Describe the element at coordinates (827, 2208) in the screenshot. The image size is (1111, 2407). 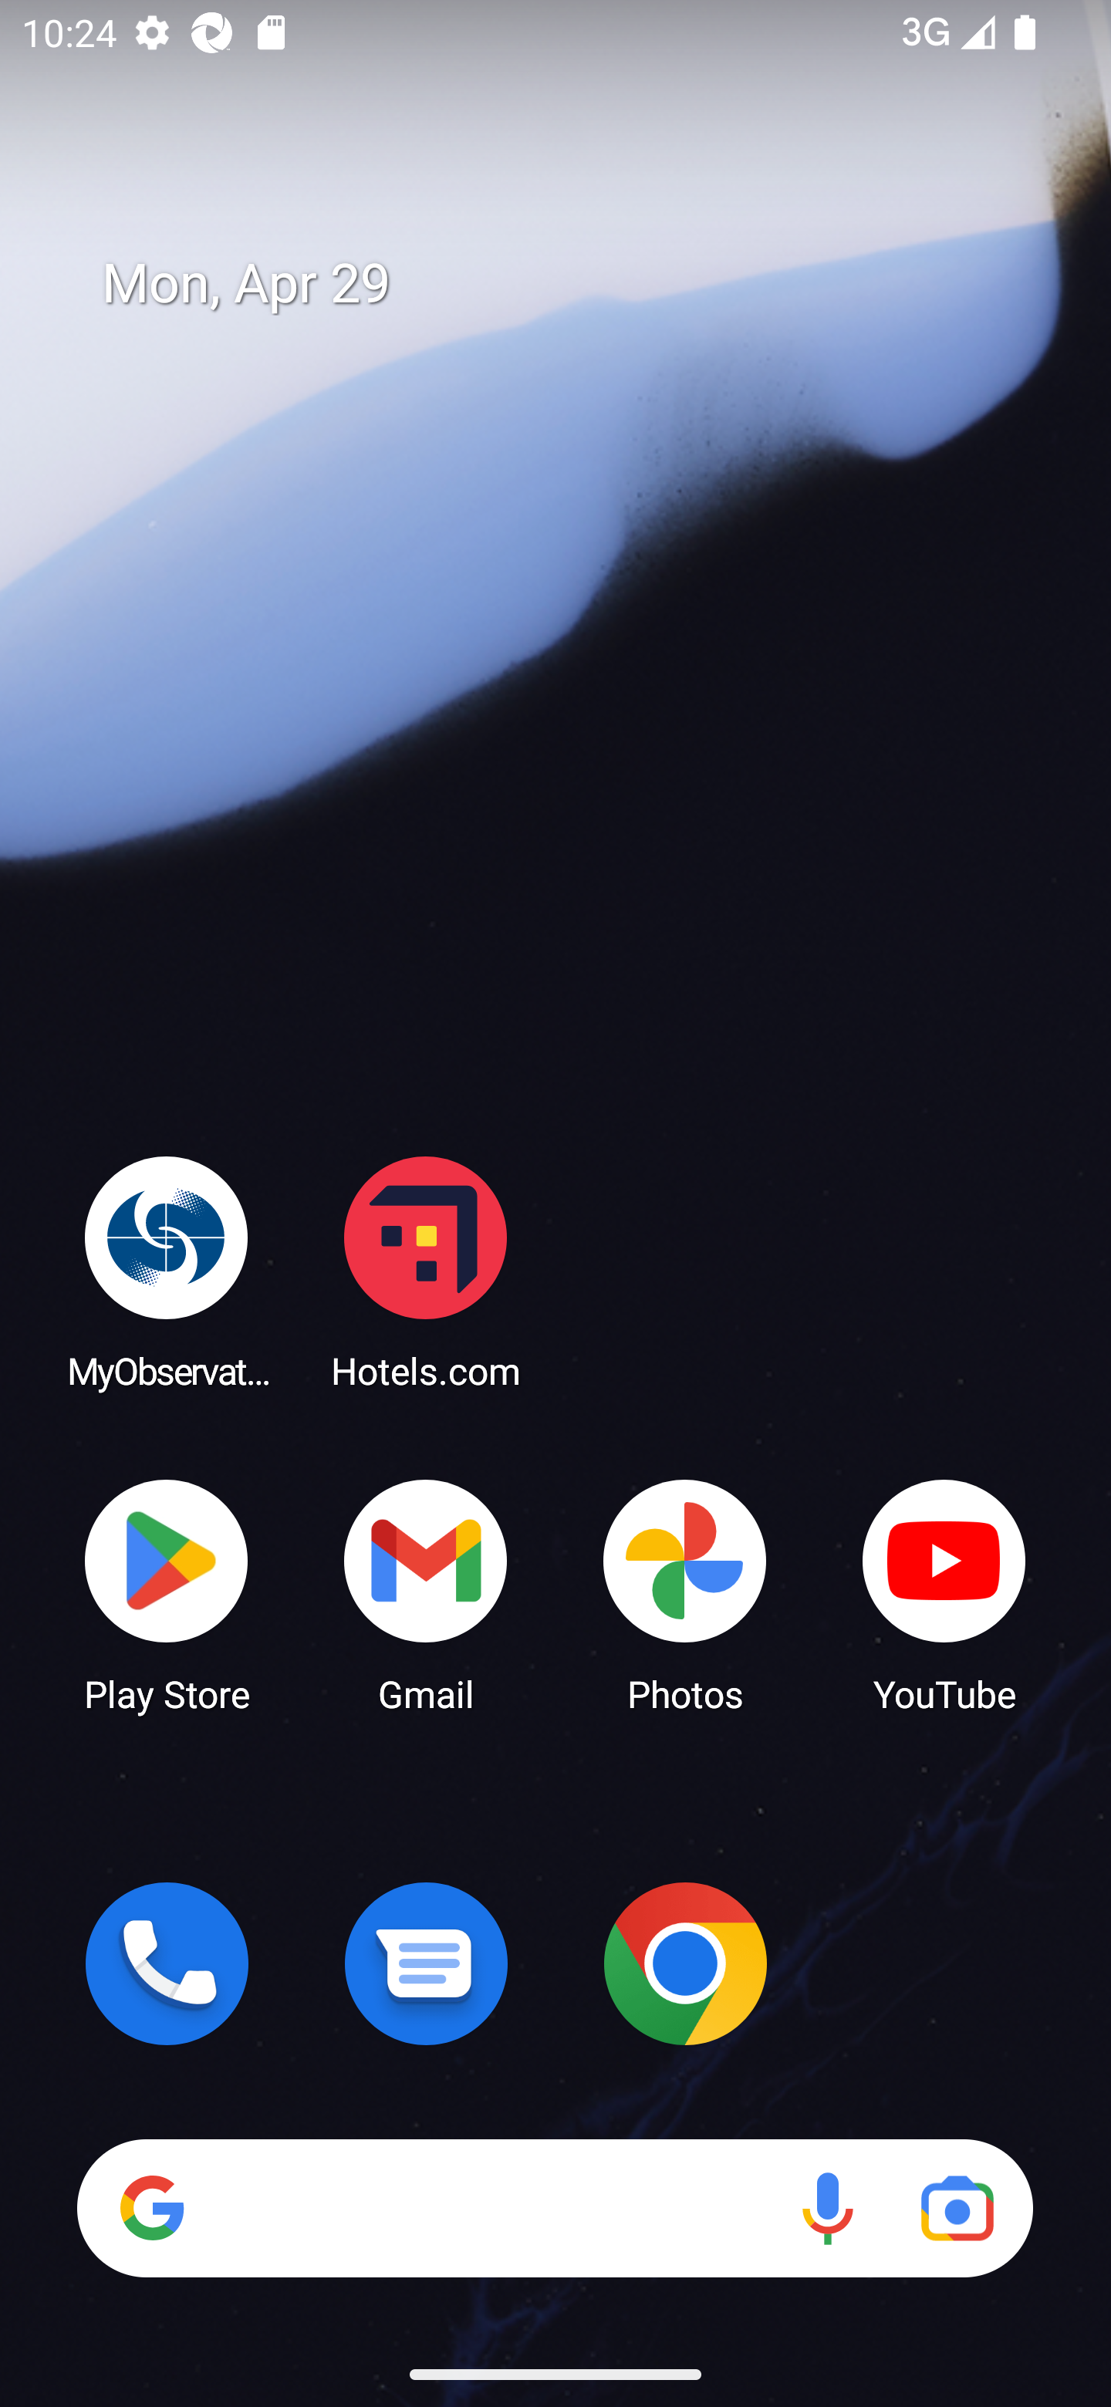
I see `Voice search` at that location.